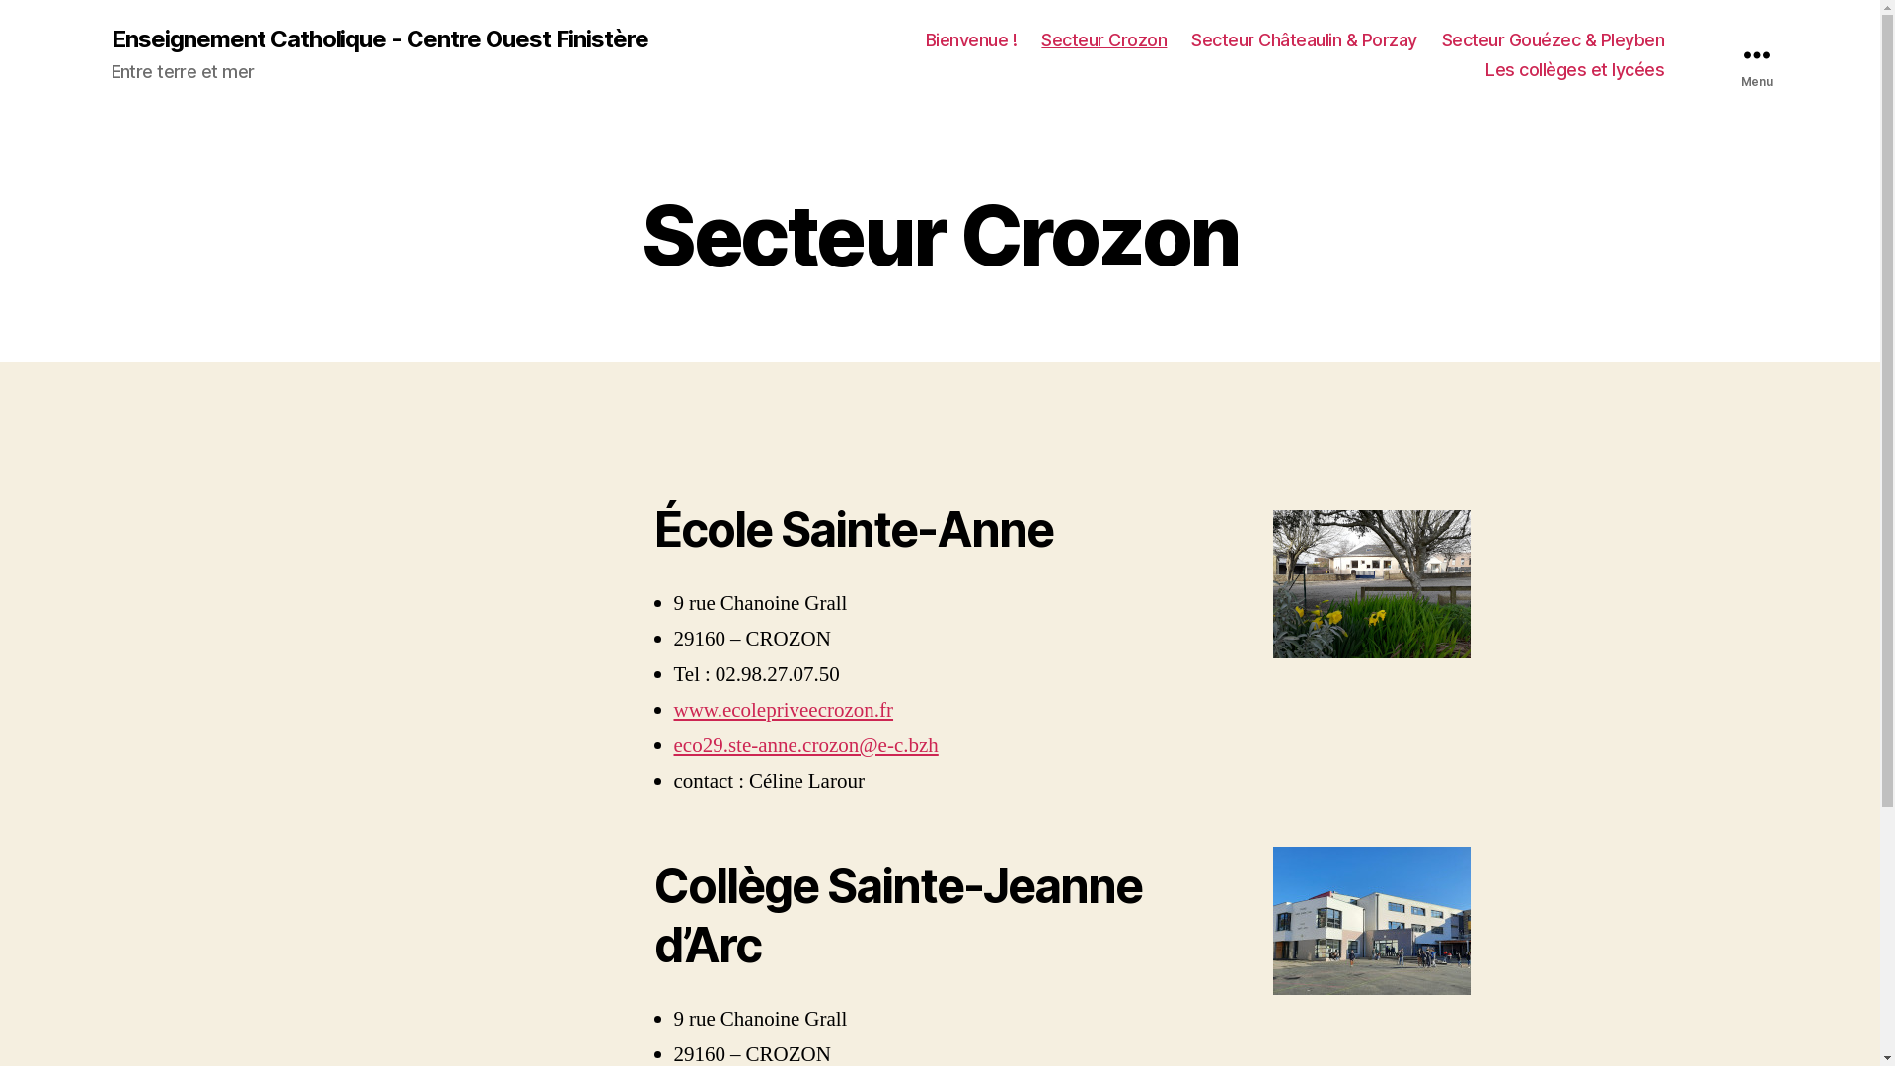 This screenshot has height=1066, width=1895. I want to click on Secteur Crozon, so click(1103, 40).